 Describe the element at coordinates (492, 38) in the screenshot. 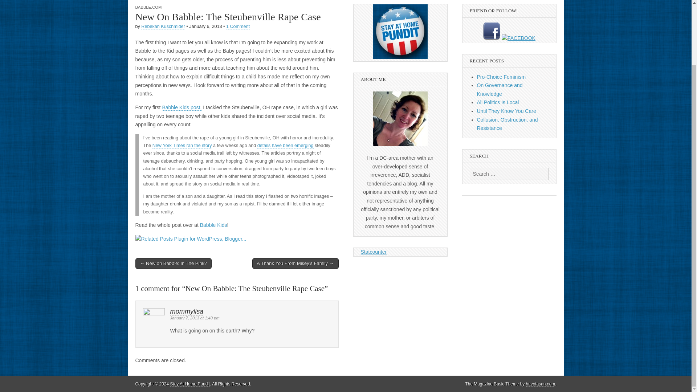

I see `FACEBOOK` at that location.